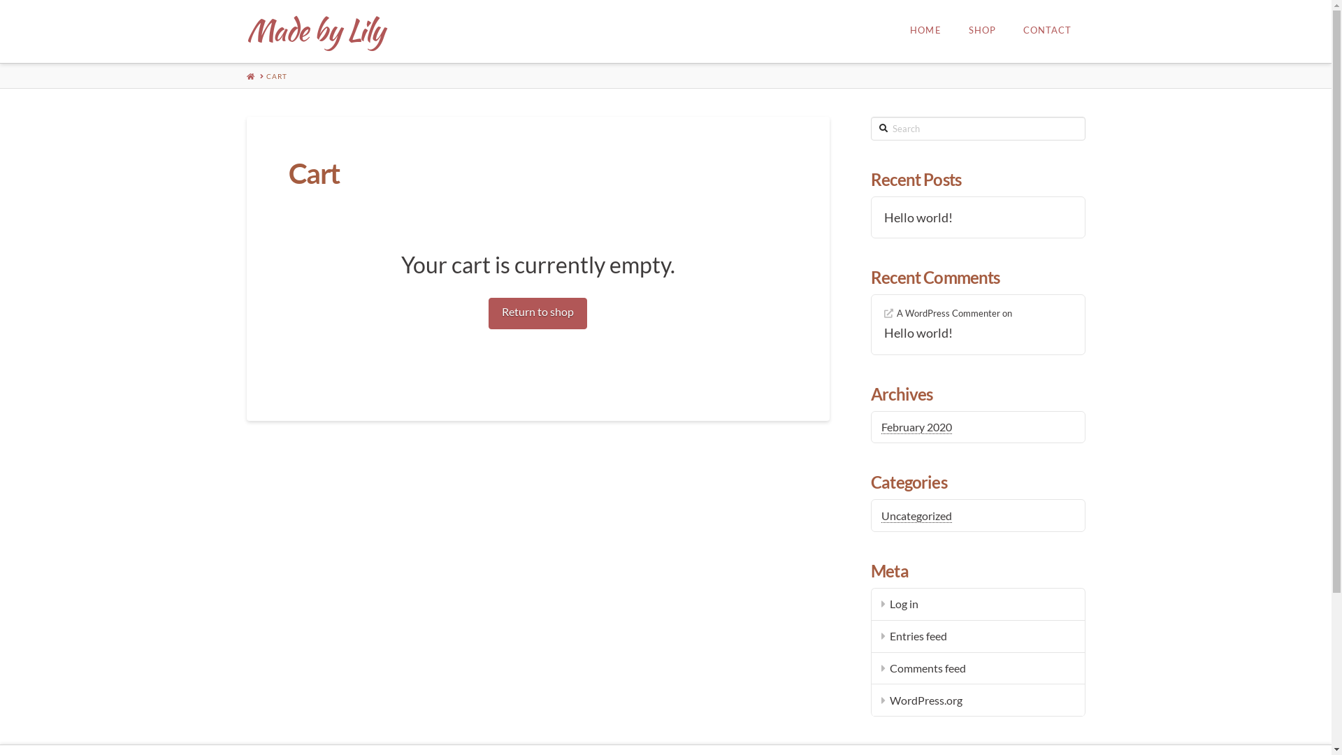 This screenshot has height=755, width=1342. What do you see at coordinates (978, 700) in the screenshot?
I see `WordPress.org` at bounding box center [978, 700].